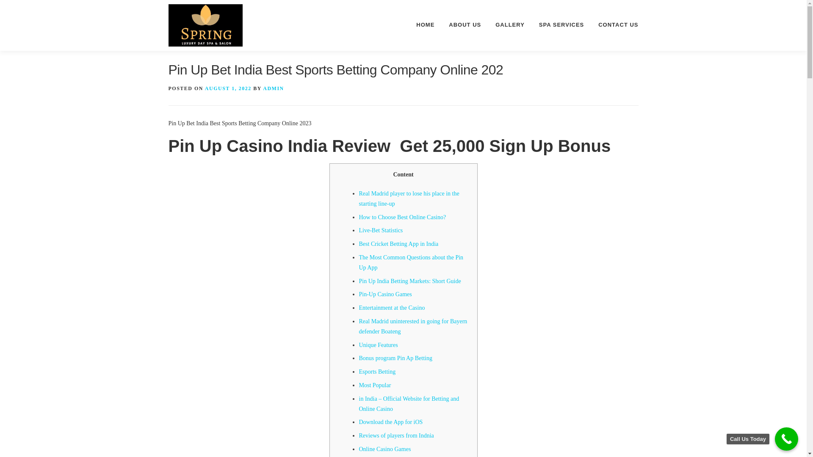 This screenshot has width=813, height=457. What do you see at coordinates (379, 344) in the screenshot?
I see `Unique Features` at bounding box center [379, 344].